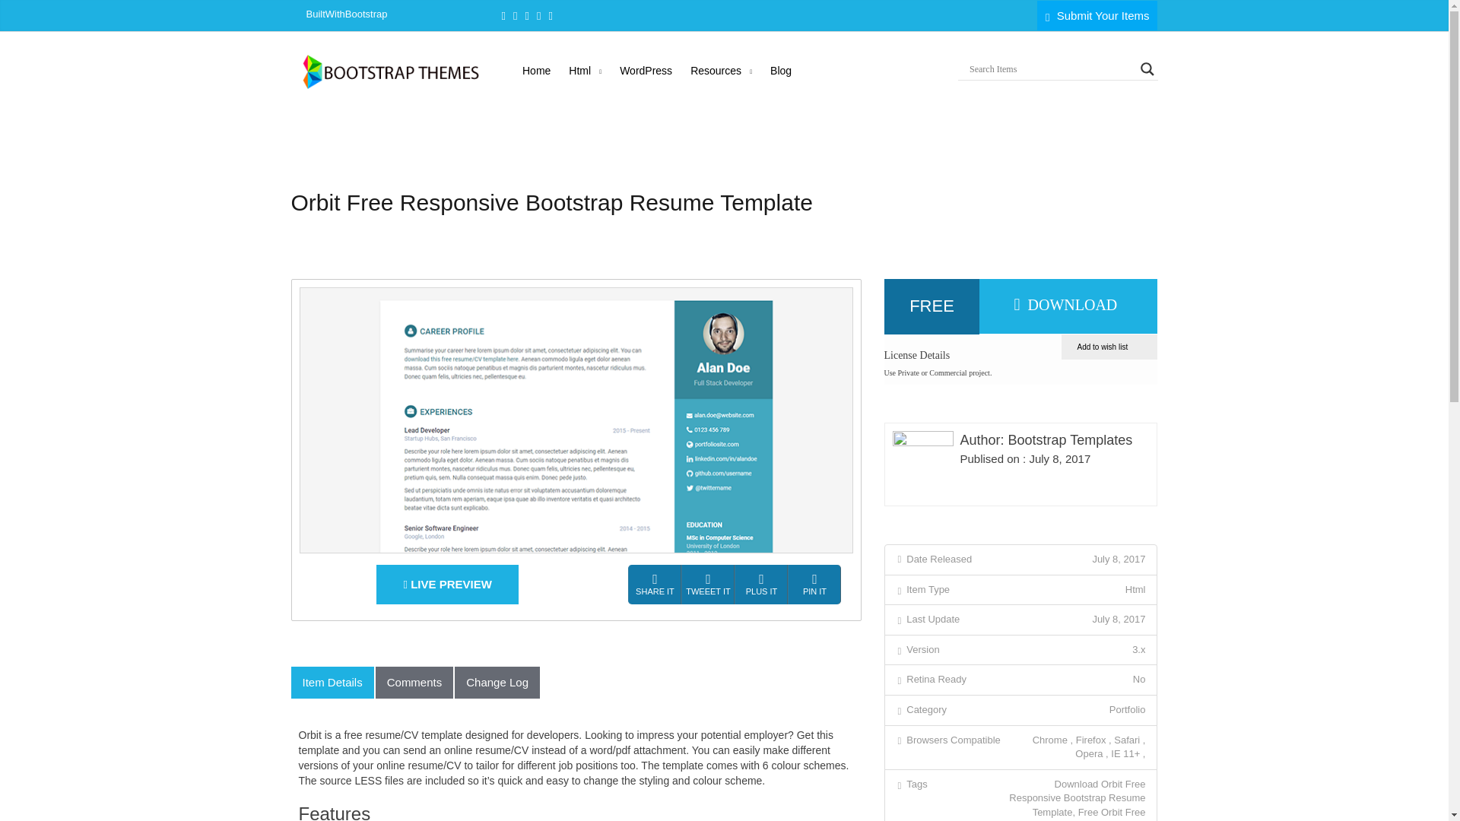 The width and height of the screenshot is (1460, 821). I want to click on Resources, so click(721, 70).